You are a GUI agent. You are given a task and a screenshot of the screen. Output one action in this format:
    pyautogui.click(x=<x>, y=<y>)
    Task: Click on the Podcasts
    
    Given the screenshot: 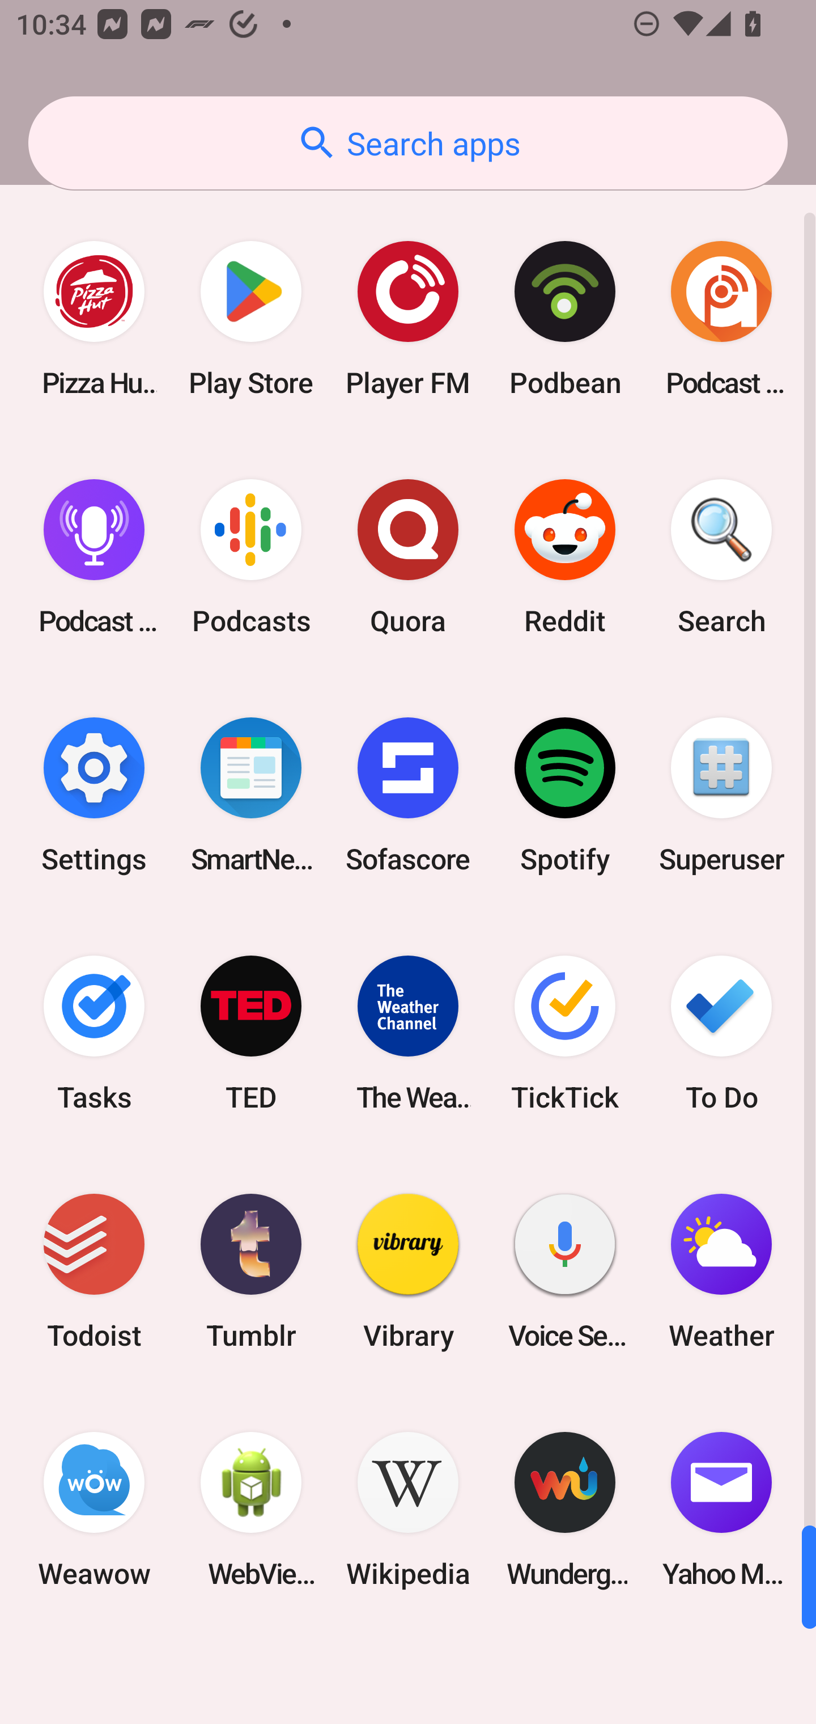 What is the action you would take?
    pyautogui.click(x=251, y=557)
    